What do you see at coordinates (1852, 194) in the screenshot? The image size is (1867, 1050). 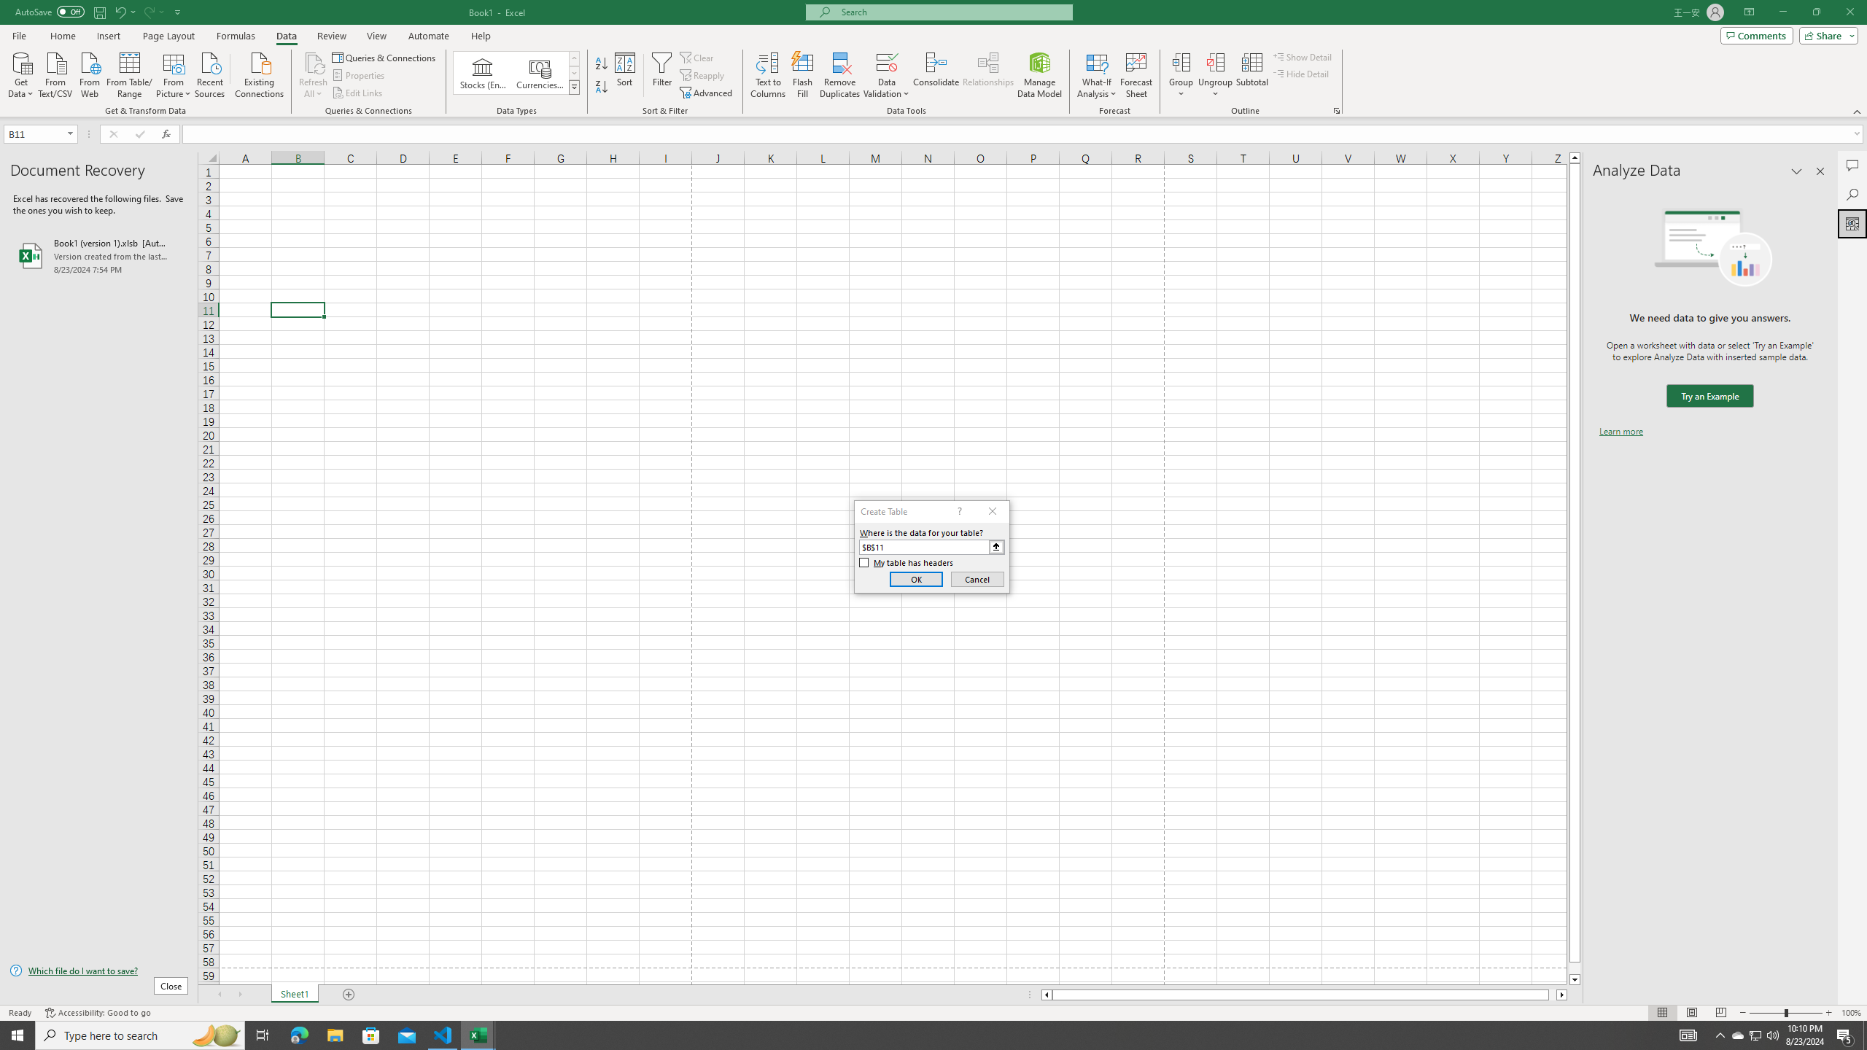 I see `Search` at bounding box center [1852, 194].